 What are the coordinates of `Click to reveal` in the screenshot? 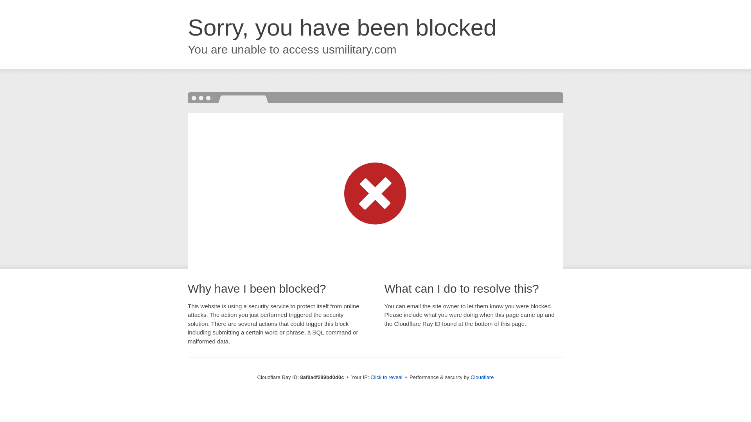 It's located at (386, 377).